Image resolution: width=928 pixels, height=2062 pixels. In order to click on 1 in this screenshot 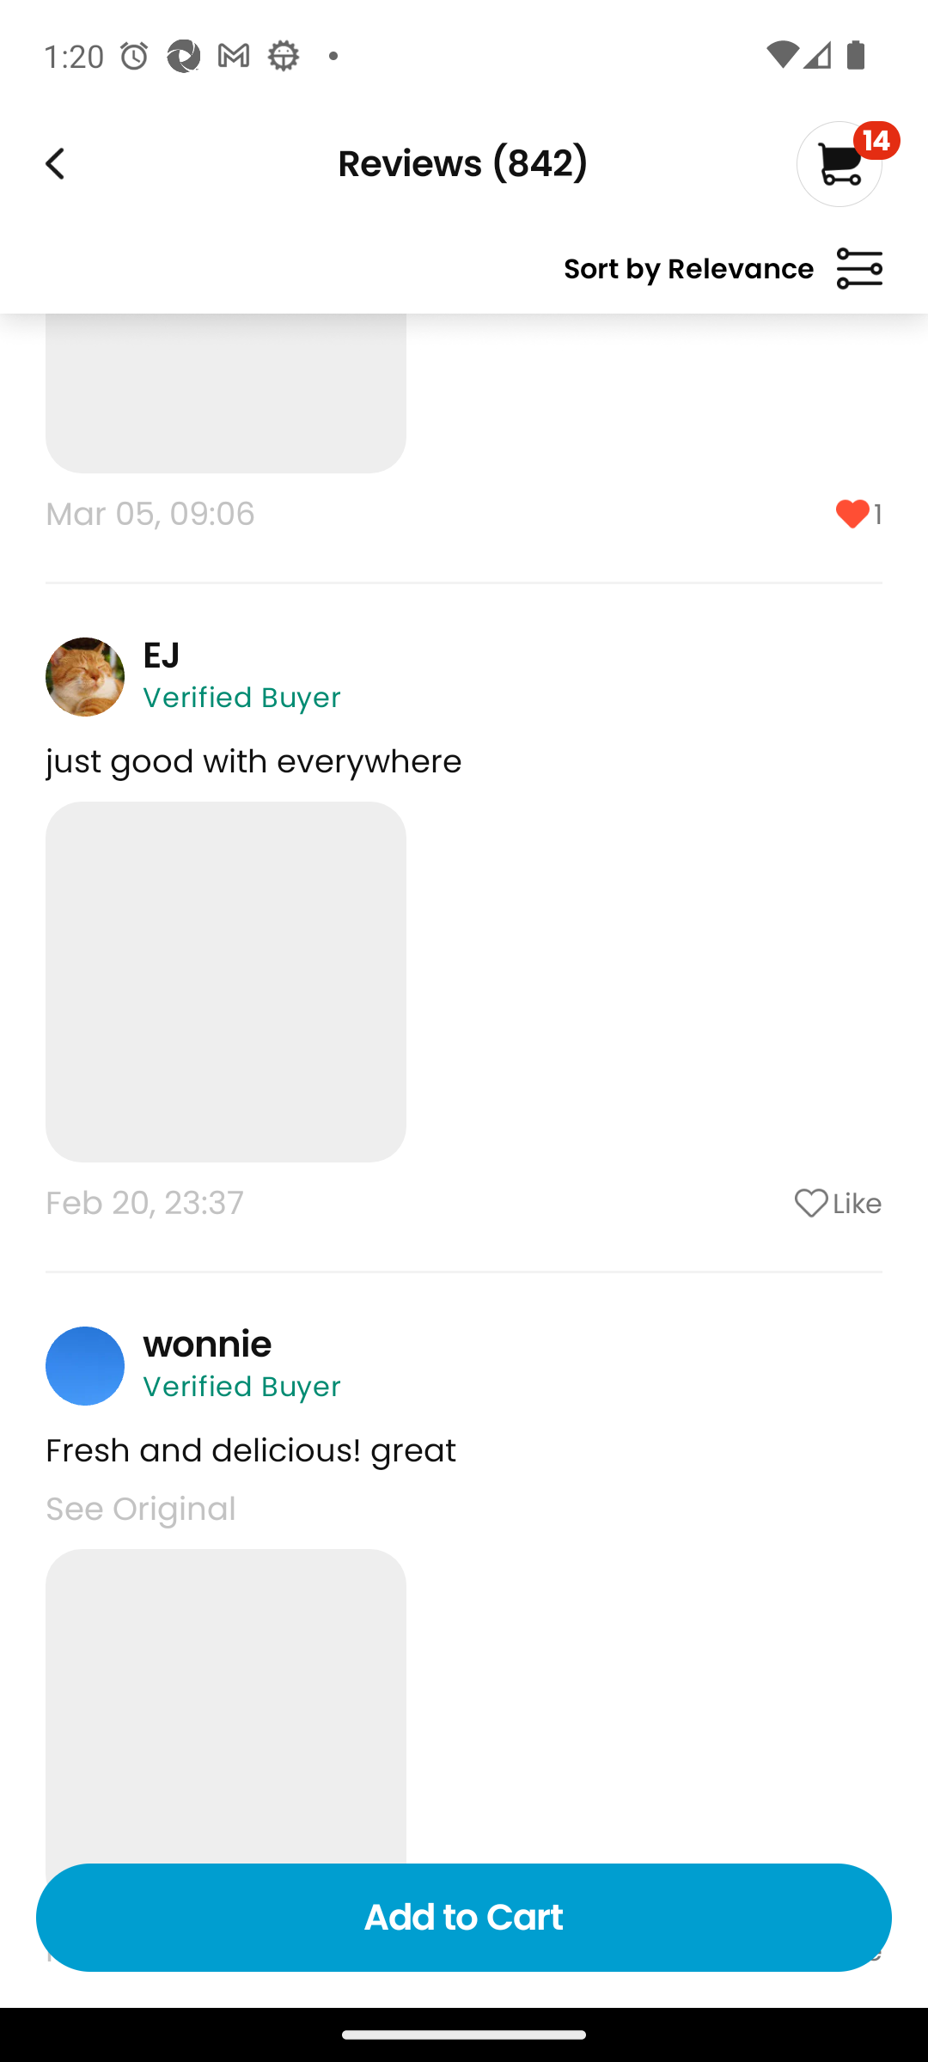, I will do `click(769, 514)`.